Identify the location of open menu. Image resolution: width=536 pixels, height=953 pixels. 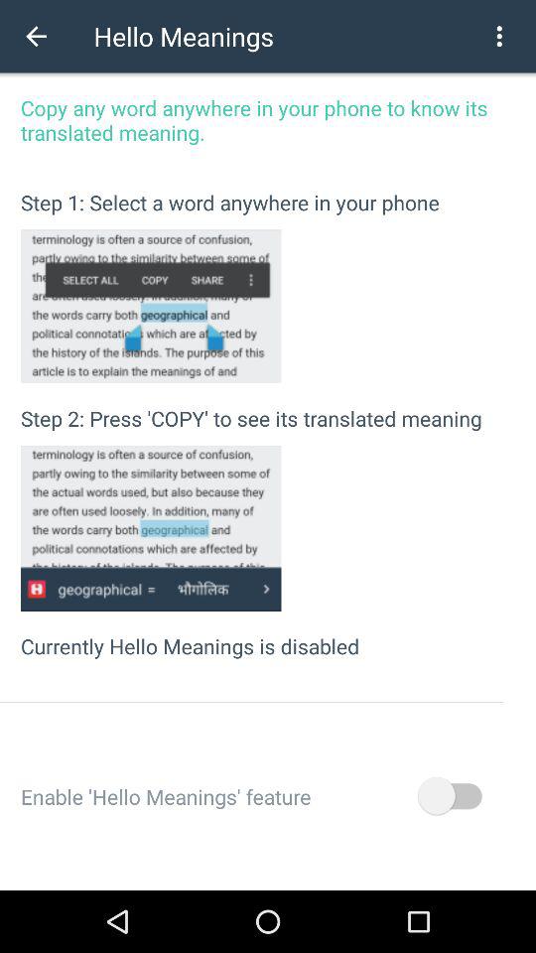
(499, 36).